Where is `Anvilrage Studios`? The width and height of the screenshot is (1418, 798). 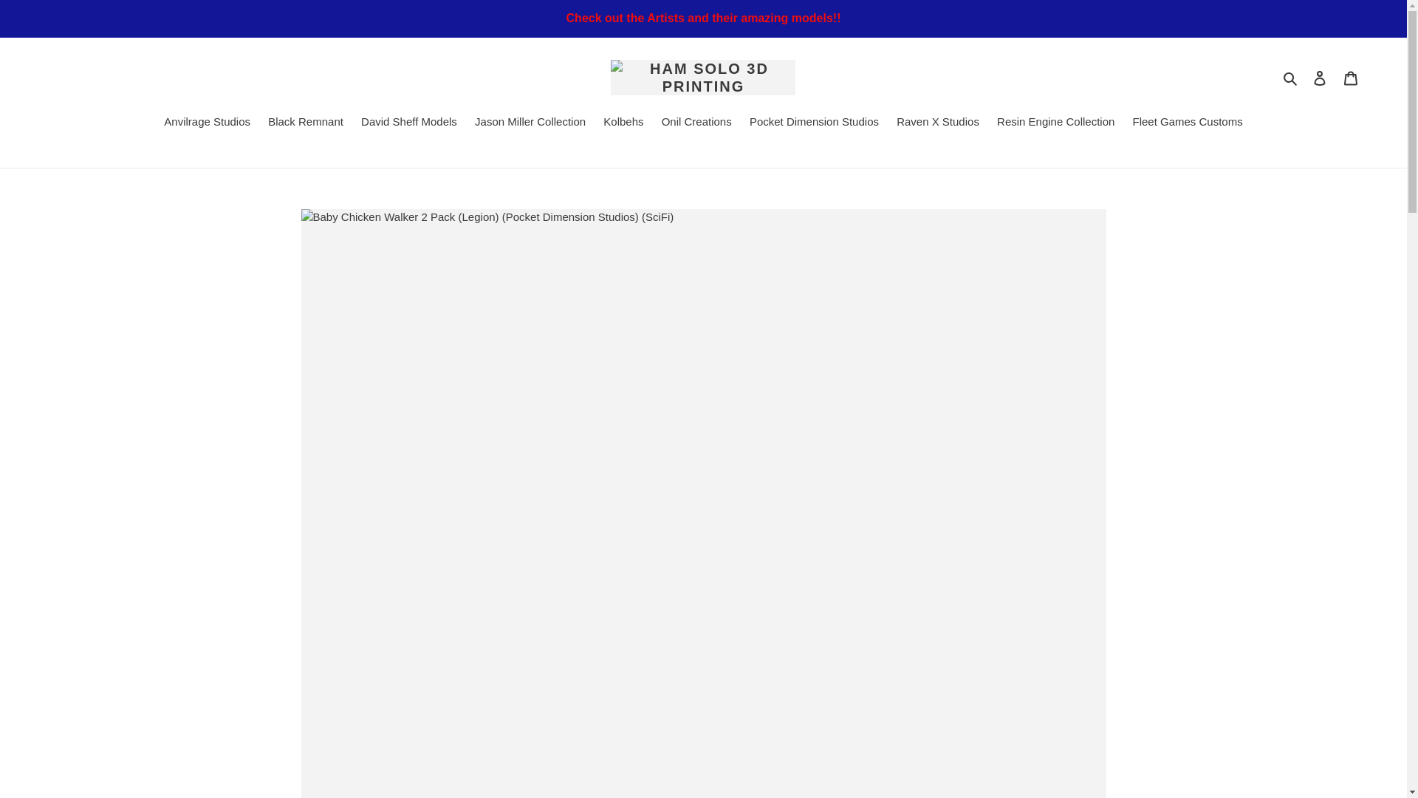
Anvilrage Studios is located at coordinates (207, 123).